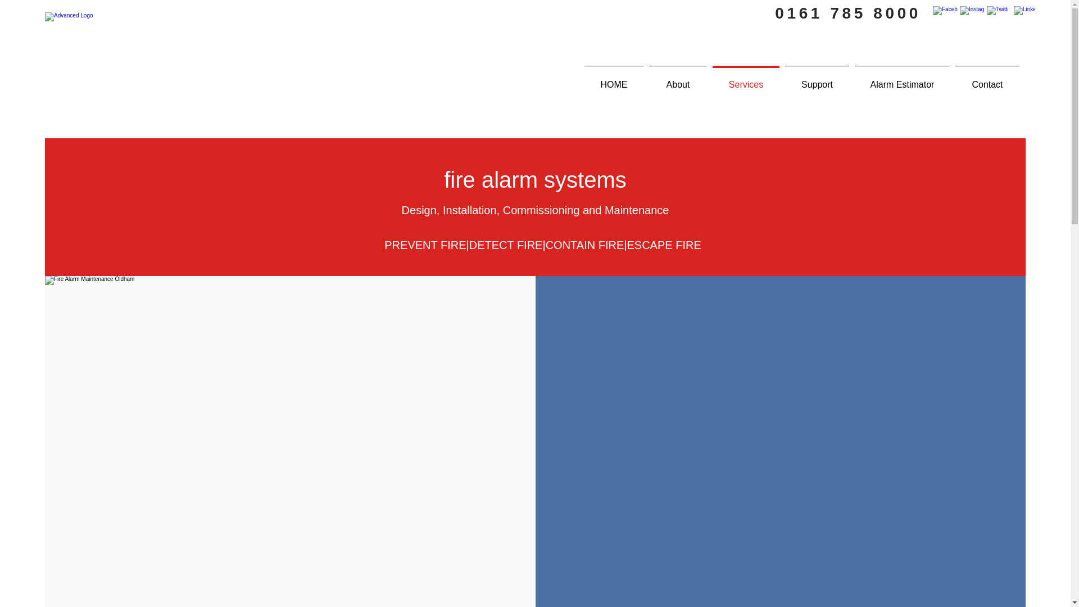 The height and width of the screenshot is (607, 1079). Describe the element at coordinates (746, 80) in the screenshot. I see `Services` at that location.